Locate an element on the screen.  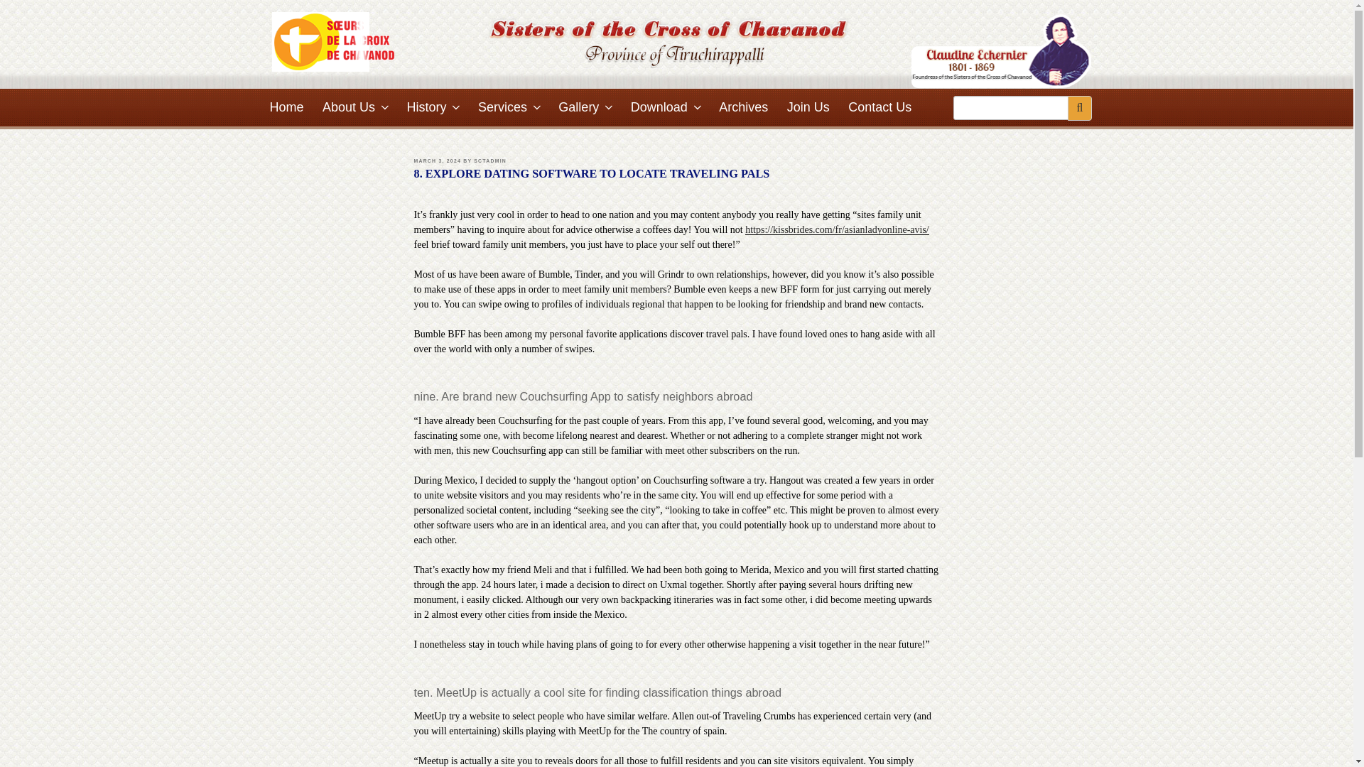
Foundress of the sisters of the cross of Chavanod is located at coordinates (1002, 51).